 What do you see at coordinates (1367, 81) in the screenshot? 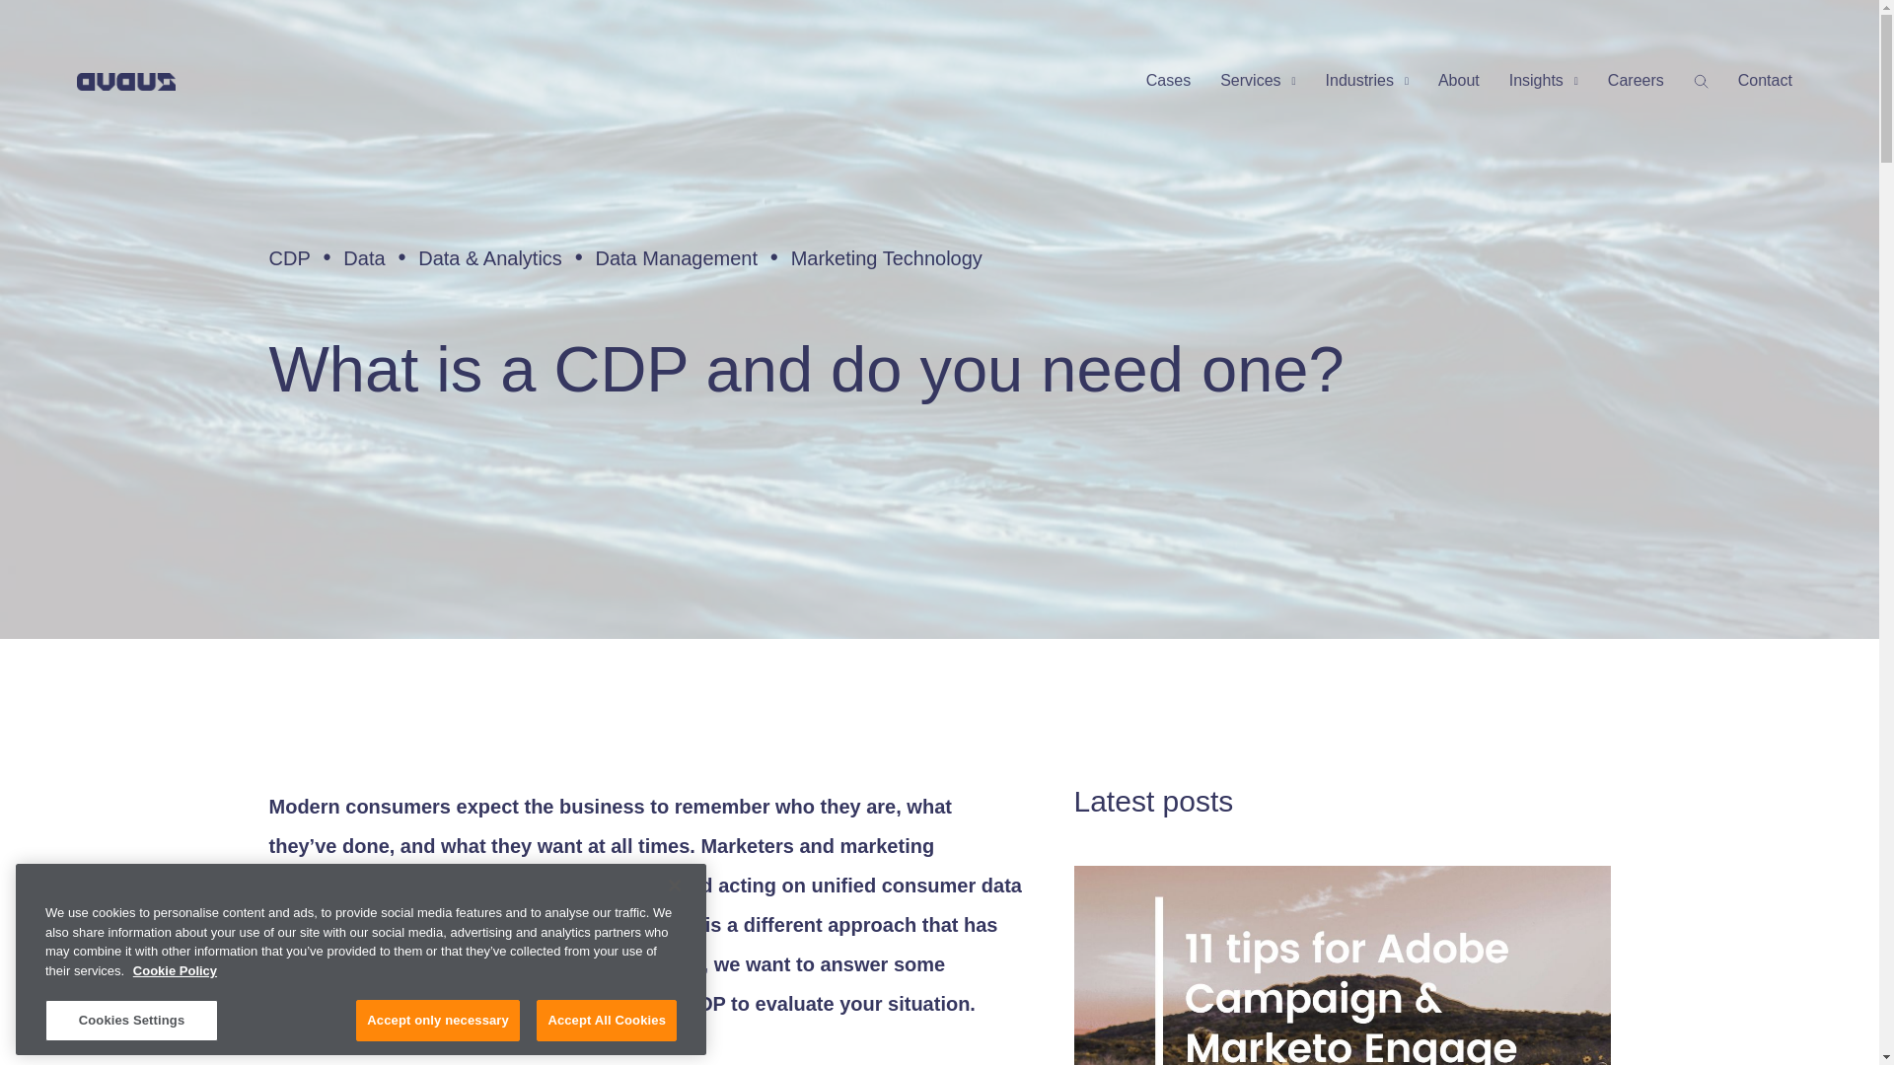
I see `Industries` at bounding box center [1367, 81].